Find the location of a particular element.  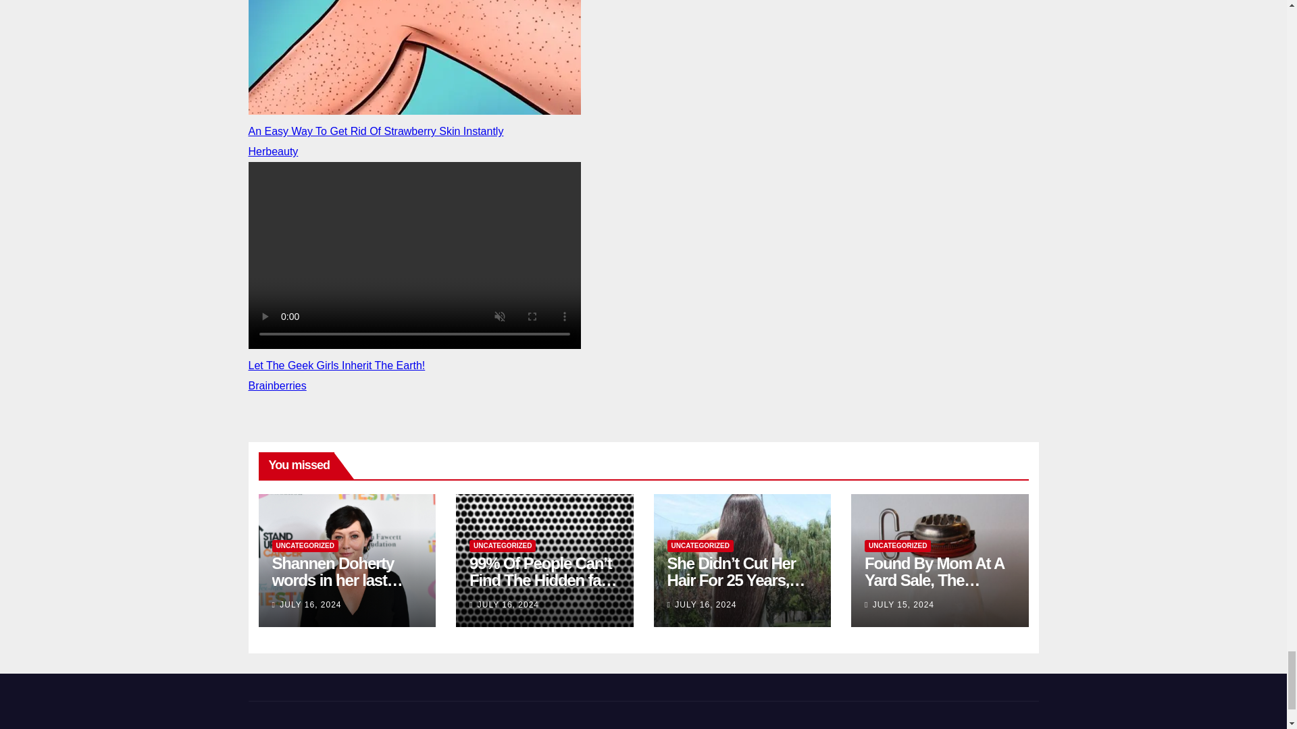

JULY 16, 2024 is located at coordinates (508, 604).